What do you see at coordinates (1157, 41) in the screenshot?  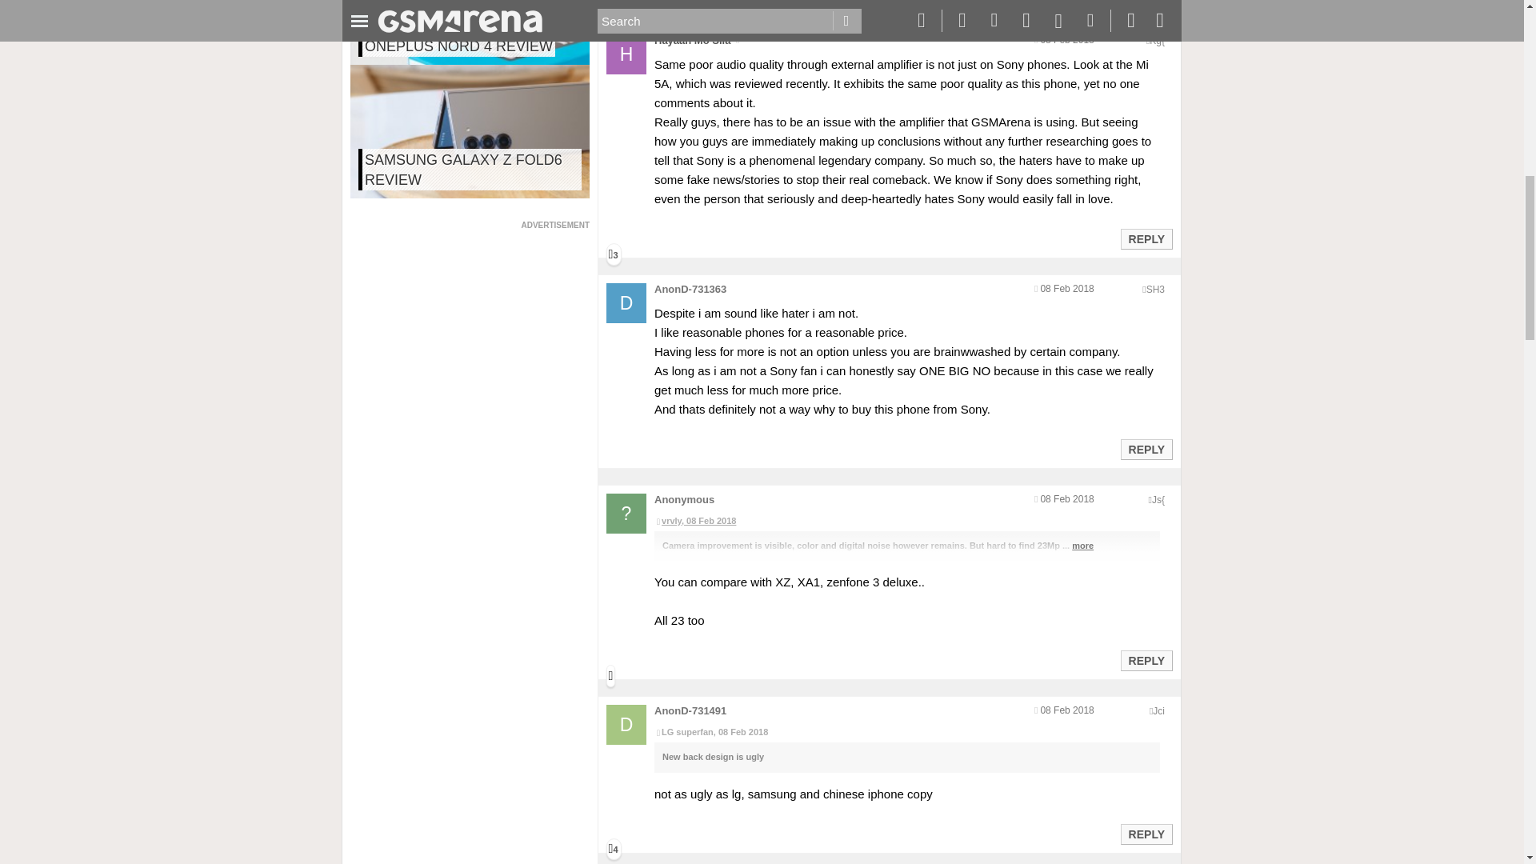 I see `Encoded anonymized location` at bounding box center [1157, 41].